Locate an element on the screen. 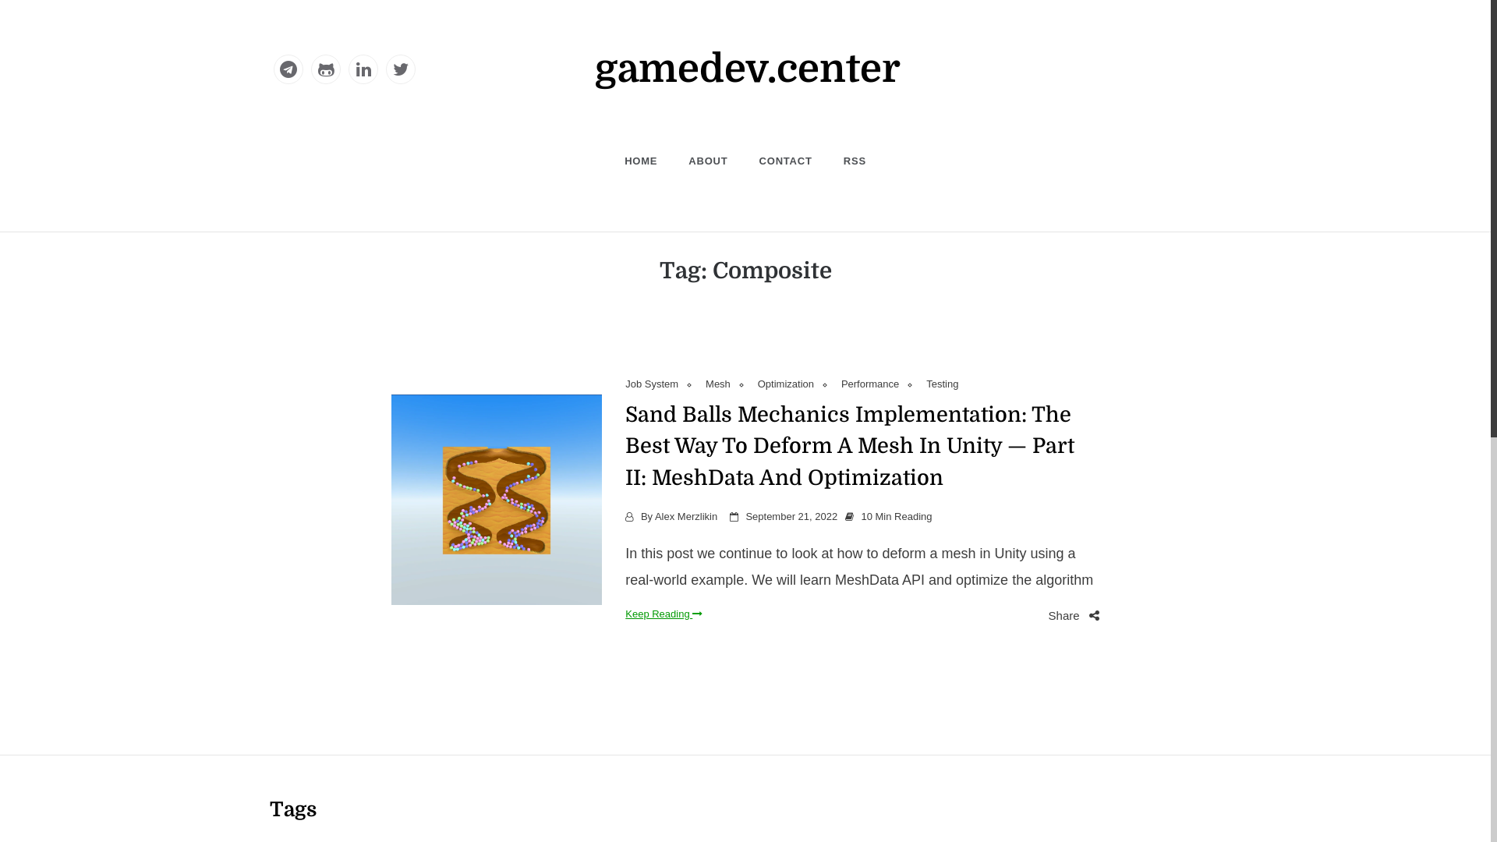 The image size is (1497, 842). Performance is located at coordinates (883, 384).